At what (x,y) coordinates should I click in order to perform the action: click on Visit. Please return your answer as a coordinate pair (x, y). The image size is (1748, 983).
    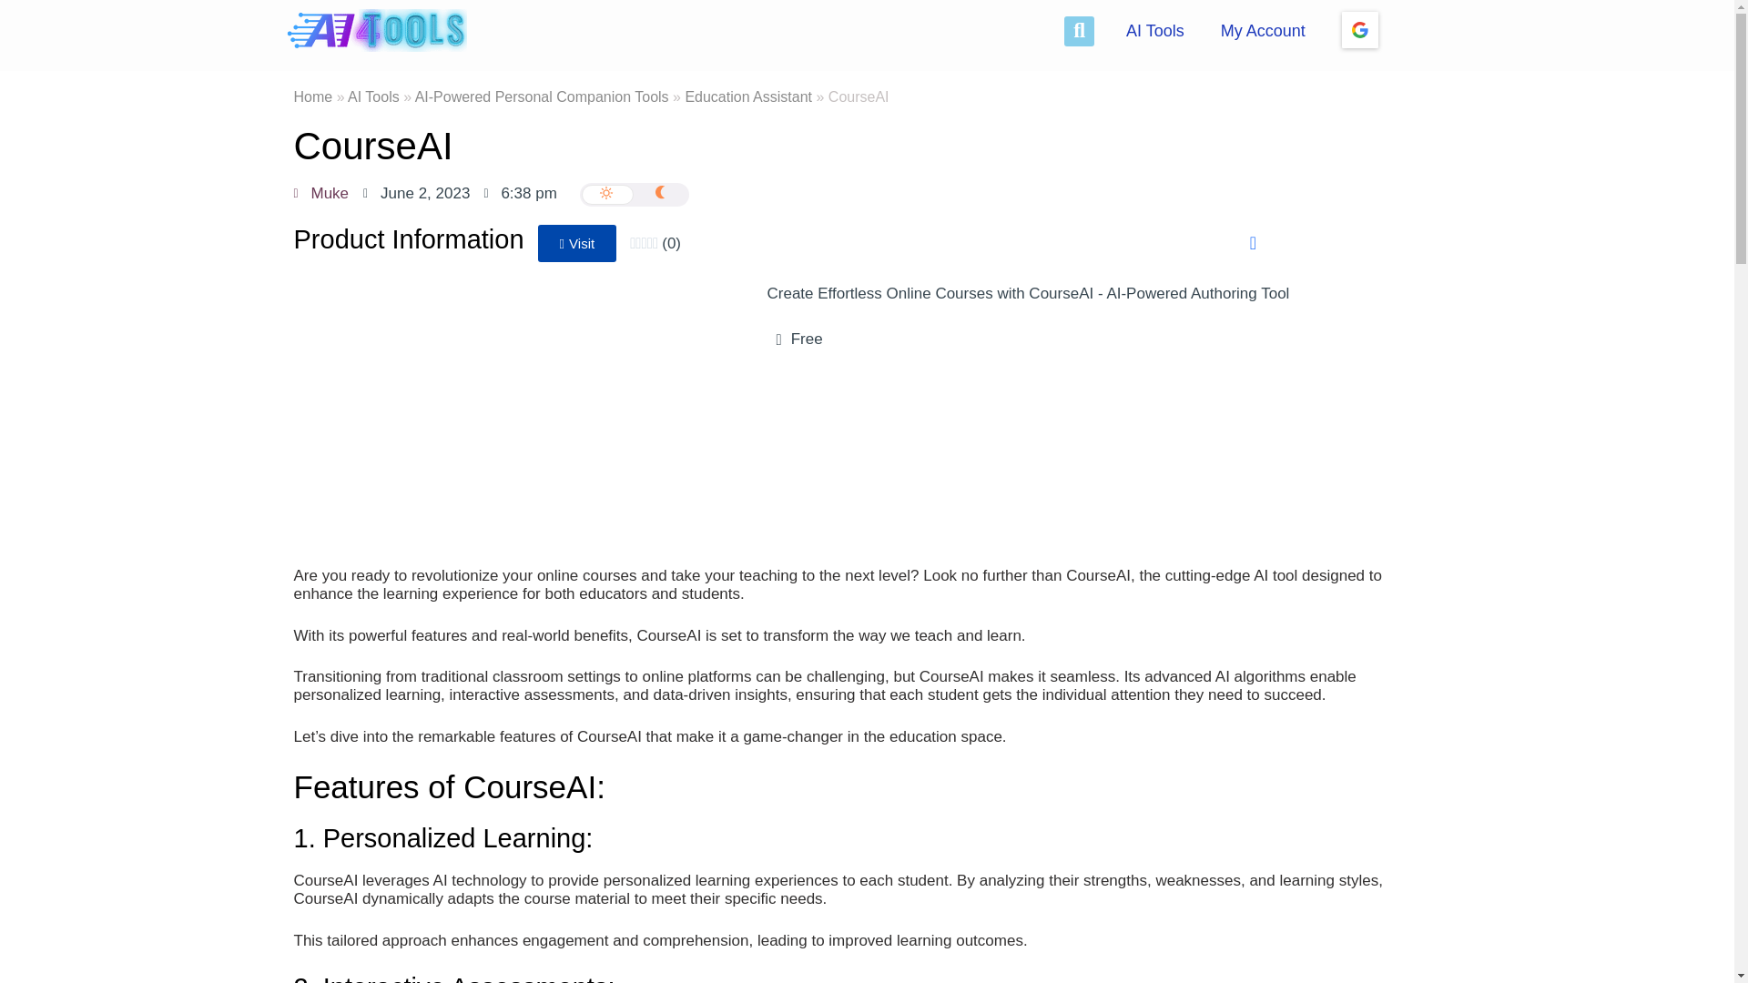
    Looking at the image, I should click on (577, 244).